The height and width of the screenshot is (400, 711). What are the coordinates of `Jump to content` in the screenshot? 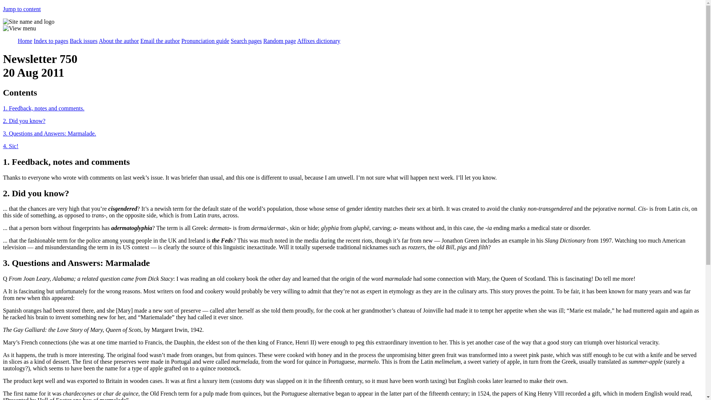 It's located at (21, 9).